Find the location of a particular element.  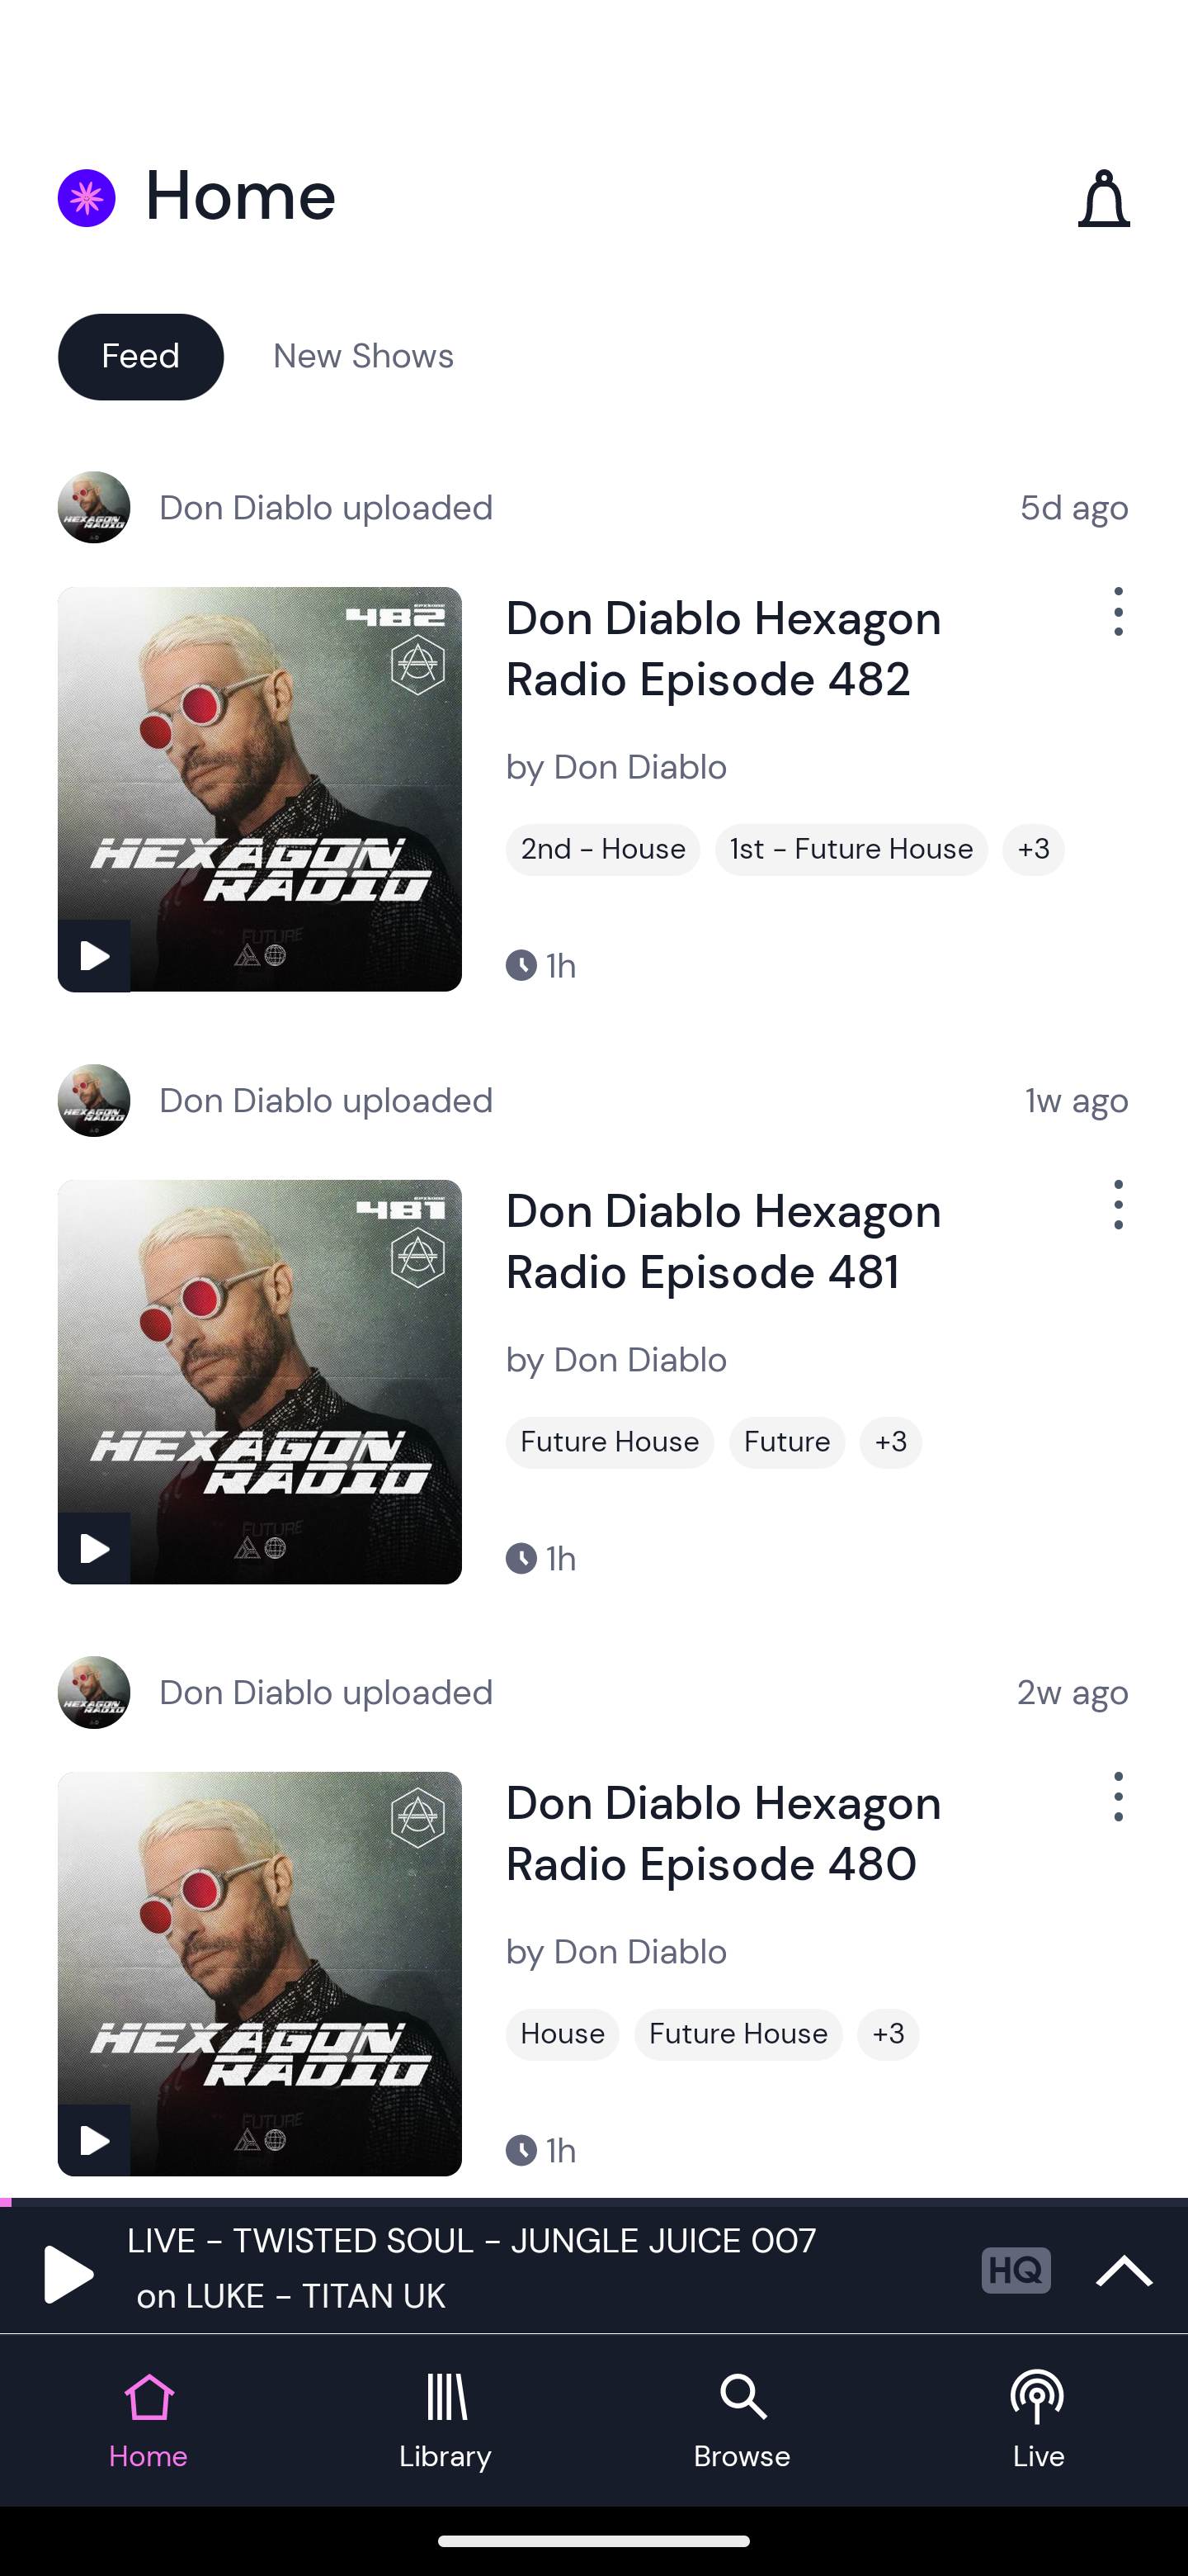

Future House is located at coordinates (738, 2034).